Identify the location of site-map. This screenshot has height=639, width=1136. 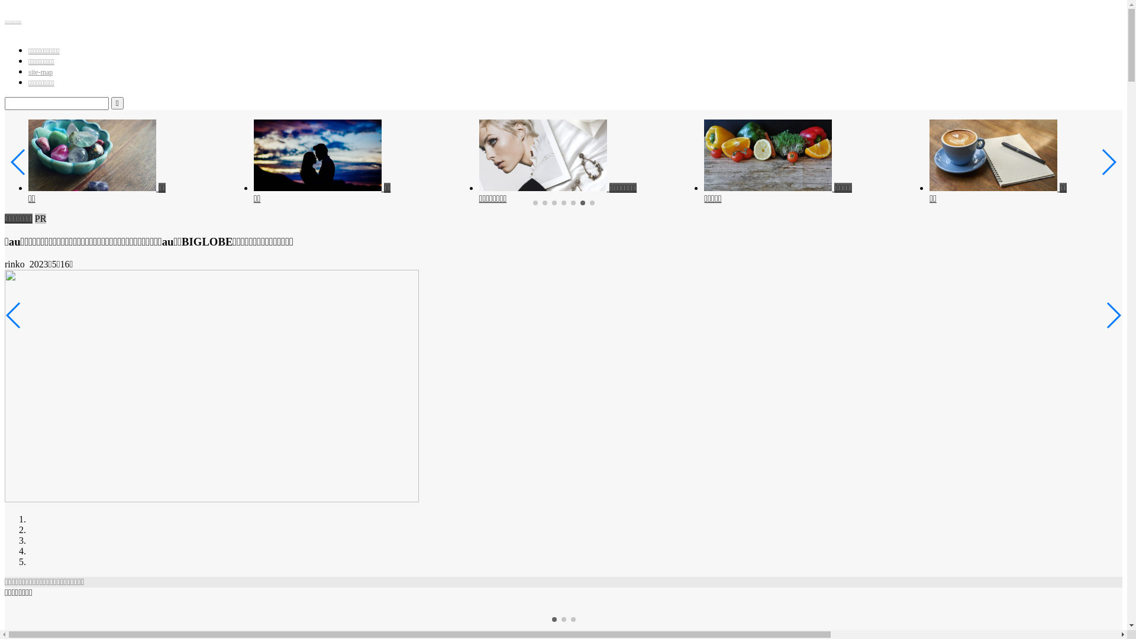
(40, 72).